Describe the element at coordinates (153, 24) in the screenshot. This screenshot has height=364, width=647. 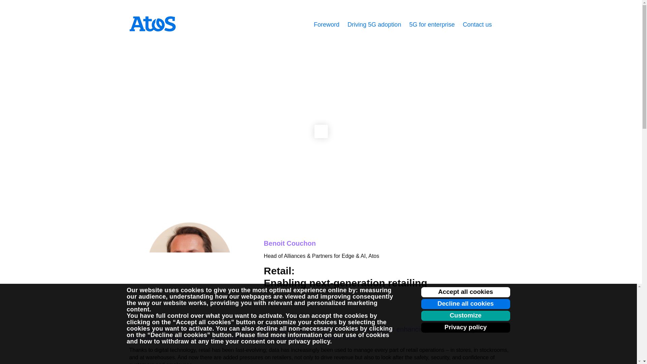
I see `Atos Group homepage` at that location.